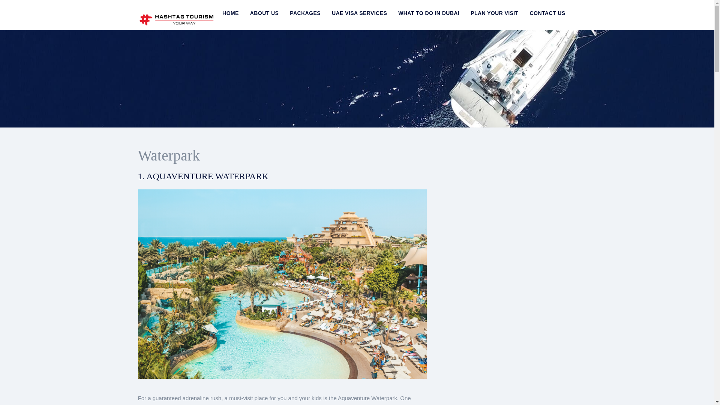 The height and width of the screenshot is (405, 720). I want to click on Hashtag.Me - Water Sports HTML Template, so click(178, 15).